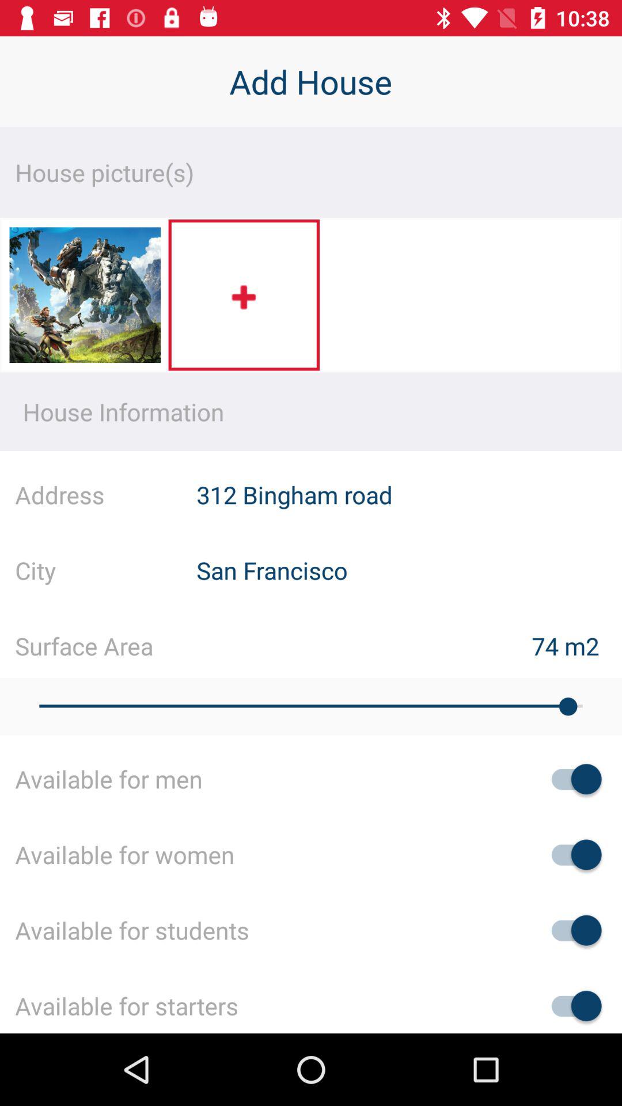 The height and width of the screenshot is (1106, 622). Describe the element at coordinates (409, 494) in the screenshot. I see `launch the 312 bingham road` at that location.